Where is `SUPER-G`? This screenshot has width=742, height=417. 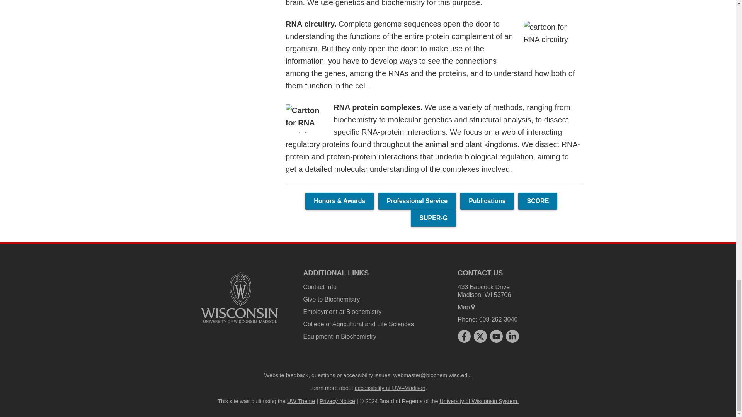 SUPER-G is located at coordinates (434, 218).